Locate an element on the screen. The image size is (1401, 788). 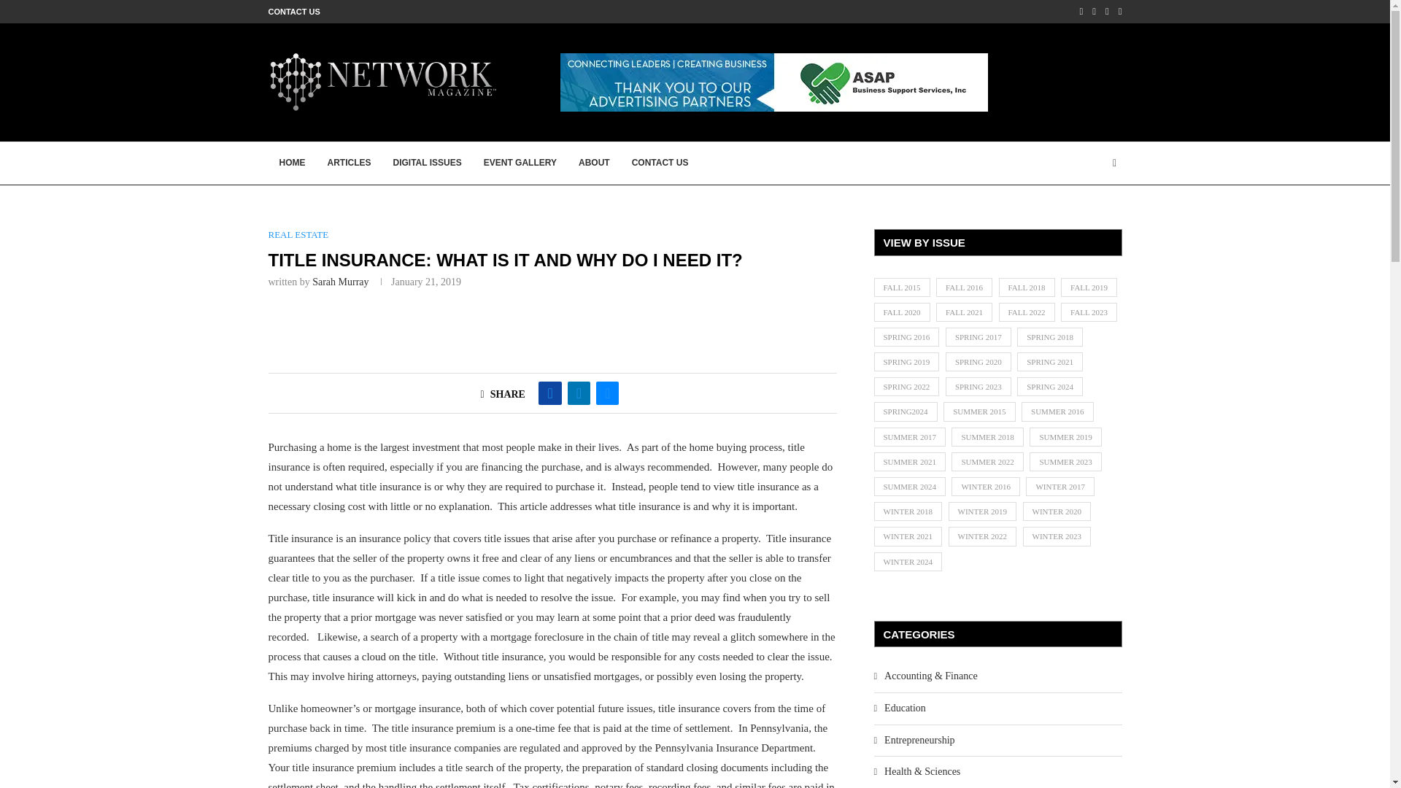
EVENT GALLERY is located at coordinates (520, 163).